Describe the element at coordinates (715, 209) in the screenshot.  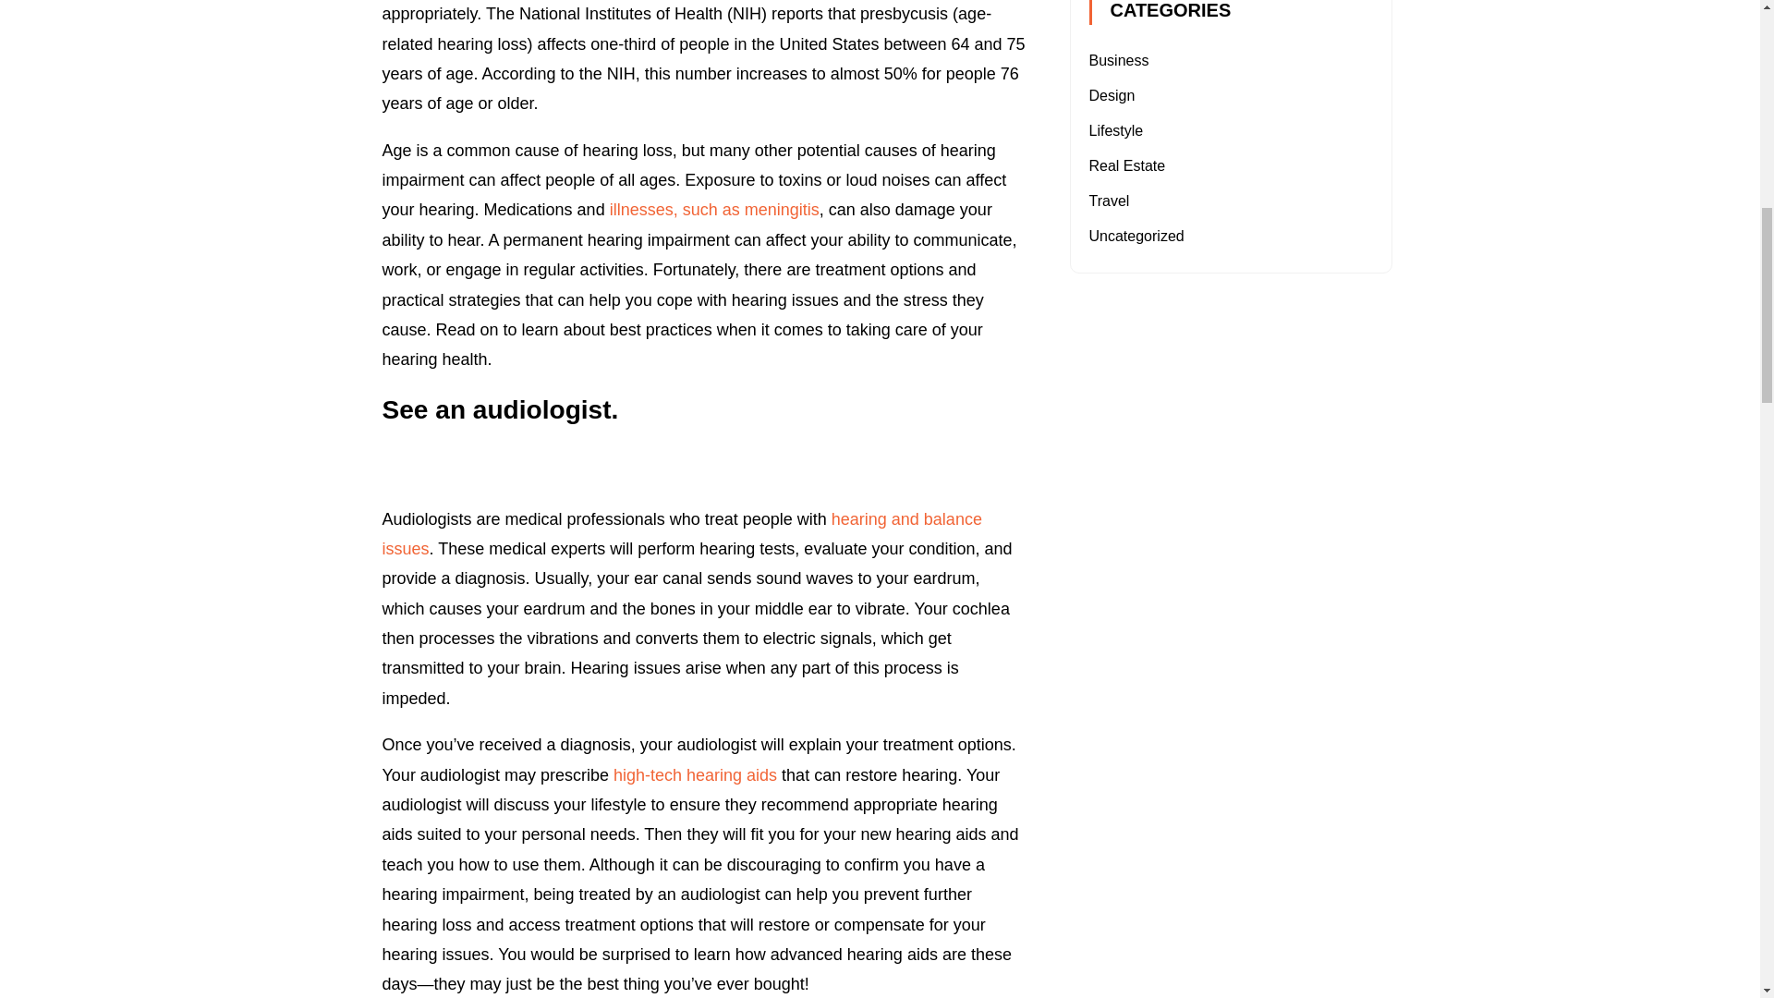
I see `illnesses, such as meningitis` at that location.